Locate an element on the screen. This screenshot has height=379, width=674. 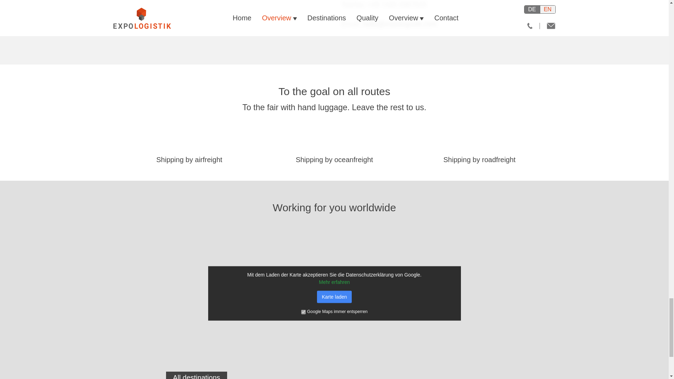
All destinations is located at coordinates (197, 375).